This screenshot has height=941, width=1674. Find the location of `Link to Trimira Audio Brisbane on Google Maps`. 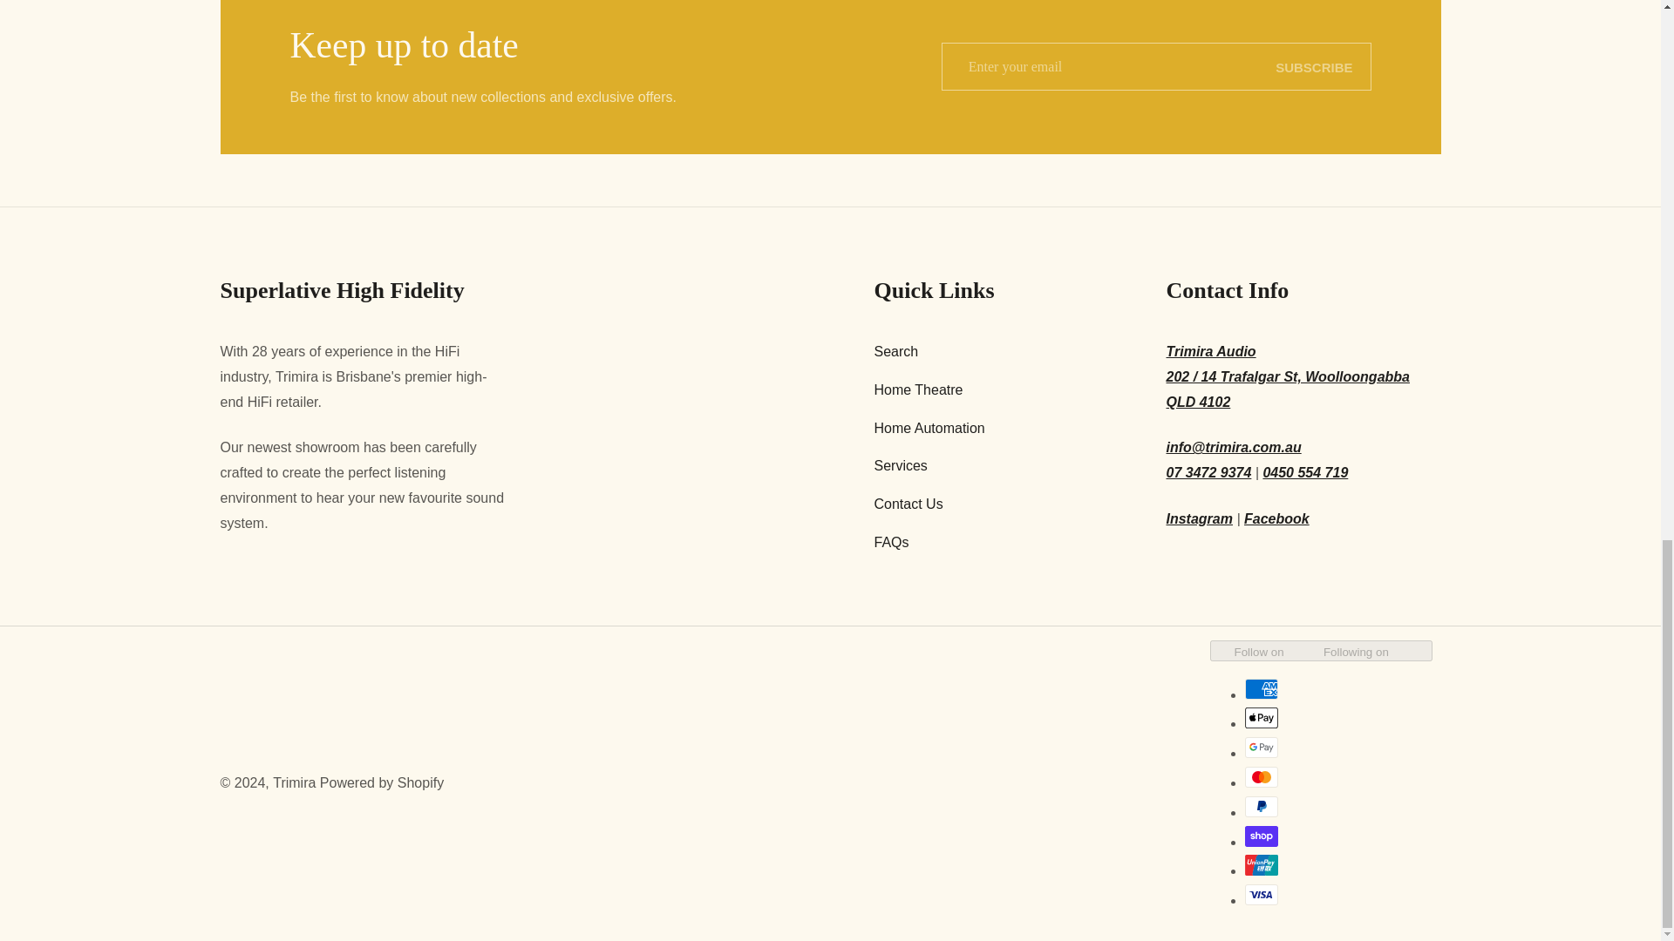

Link to Trimira Audio Brisbane on Google Maps is located at coordinates (1304, 376).